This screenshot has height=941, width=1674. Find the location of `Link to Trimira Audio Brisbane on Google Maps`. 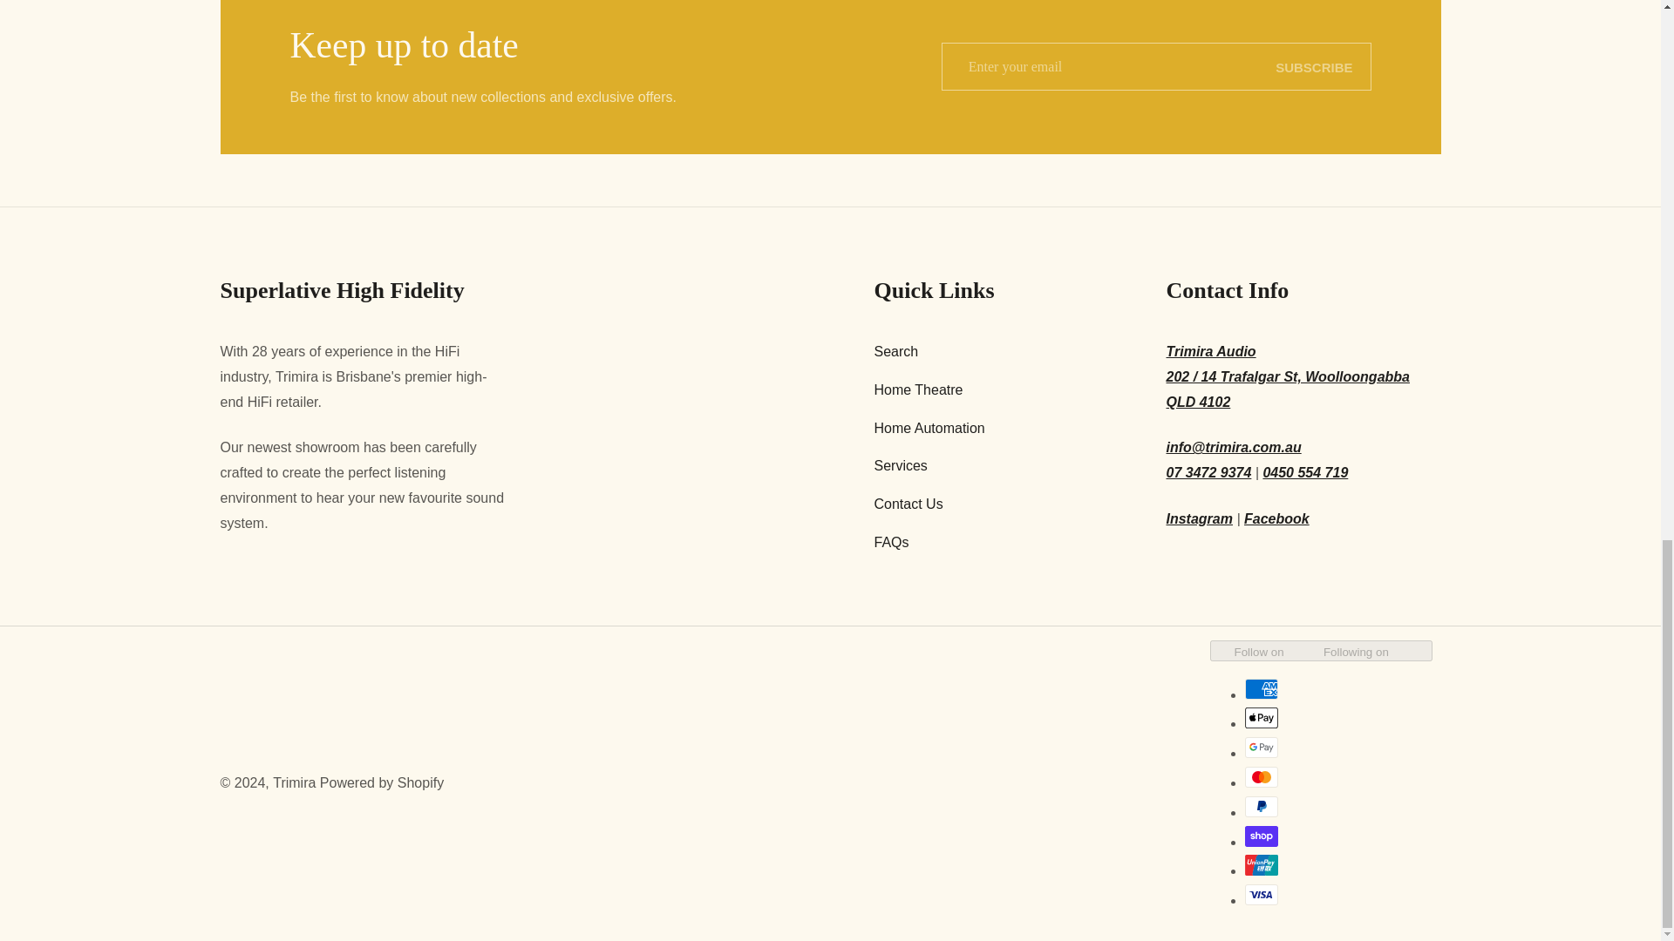

Link to Trimira Audio Brisbane on Google Maps is located at coordinates (1304, 376).